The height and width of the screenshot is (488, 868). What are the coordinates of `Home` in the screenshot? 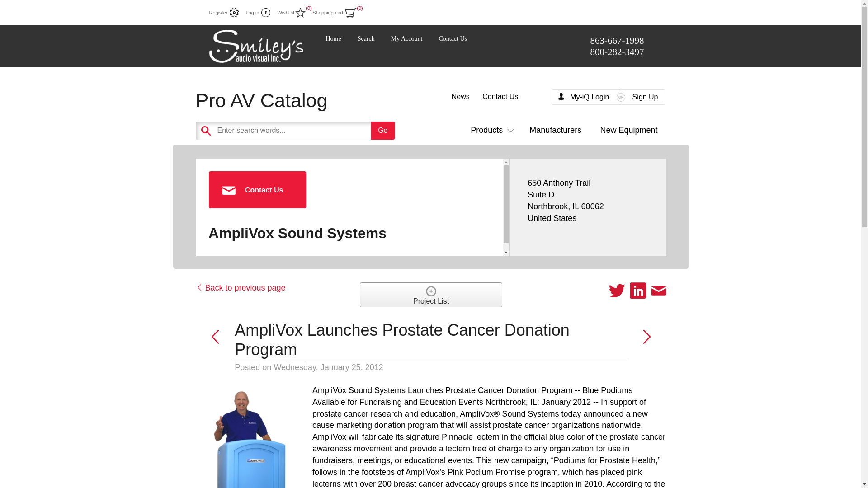 It's located at (333, 38).